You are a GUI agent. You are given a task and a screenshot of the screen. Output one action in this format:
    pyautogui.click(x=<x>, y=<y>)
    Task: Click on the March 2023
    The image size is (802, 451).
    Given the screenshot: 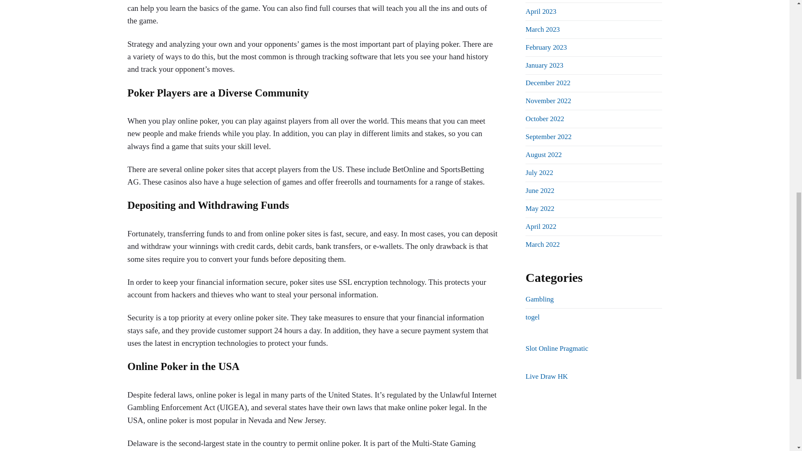 What is the action you would take?
    pyautogui.click(x=542, y=29)
    